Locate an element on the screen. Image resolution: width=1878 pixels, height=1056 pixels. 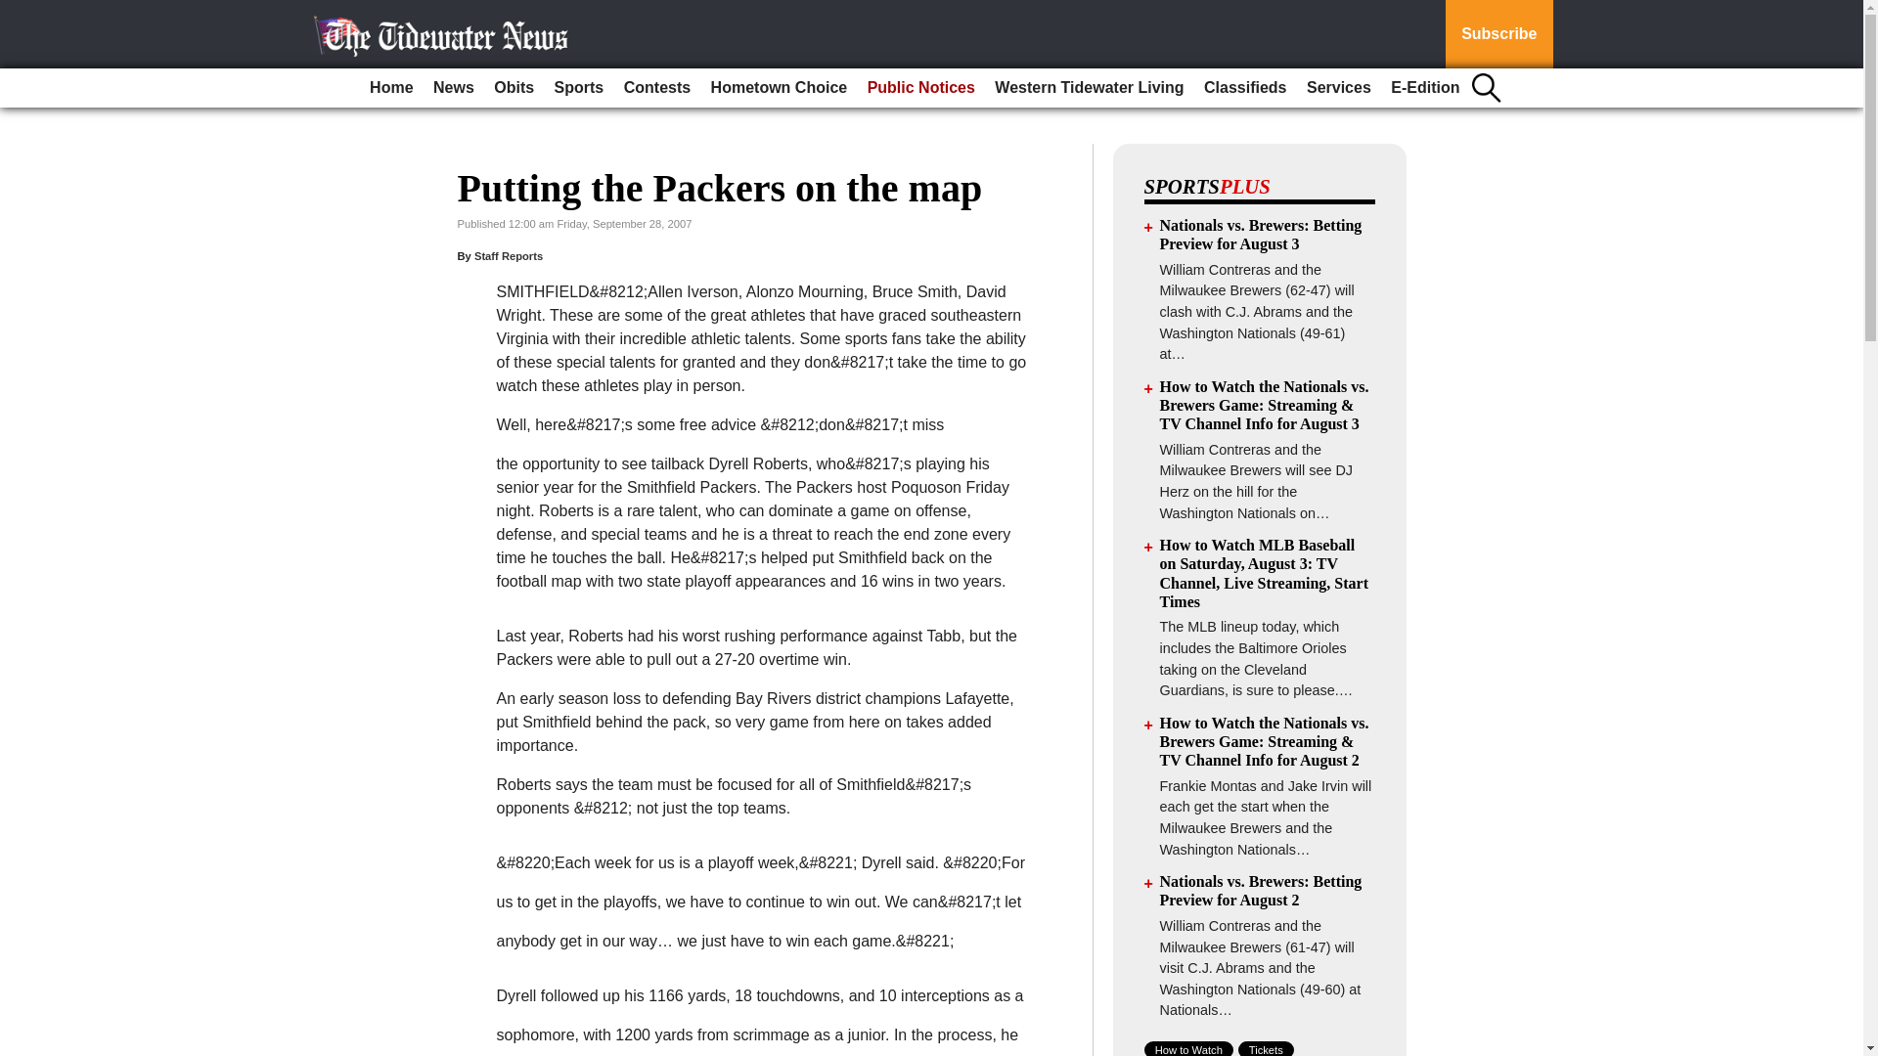
Western Tidewater Living is located at coordinates (1089, 88).